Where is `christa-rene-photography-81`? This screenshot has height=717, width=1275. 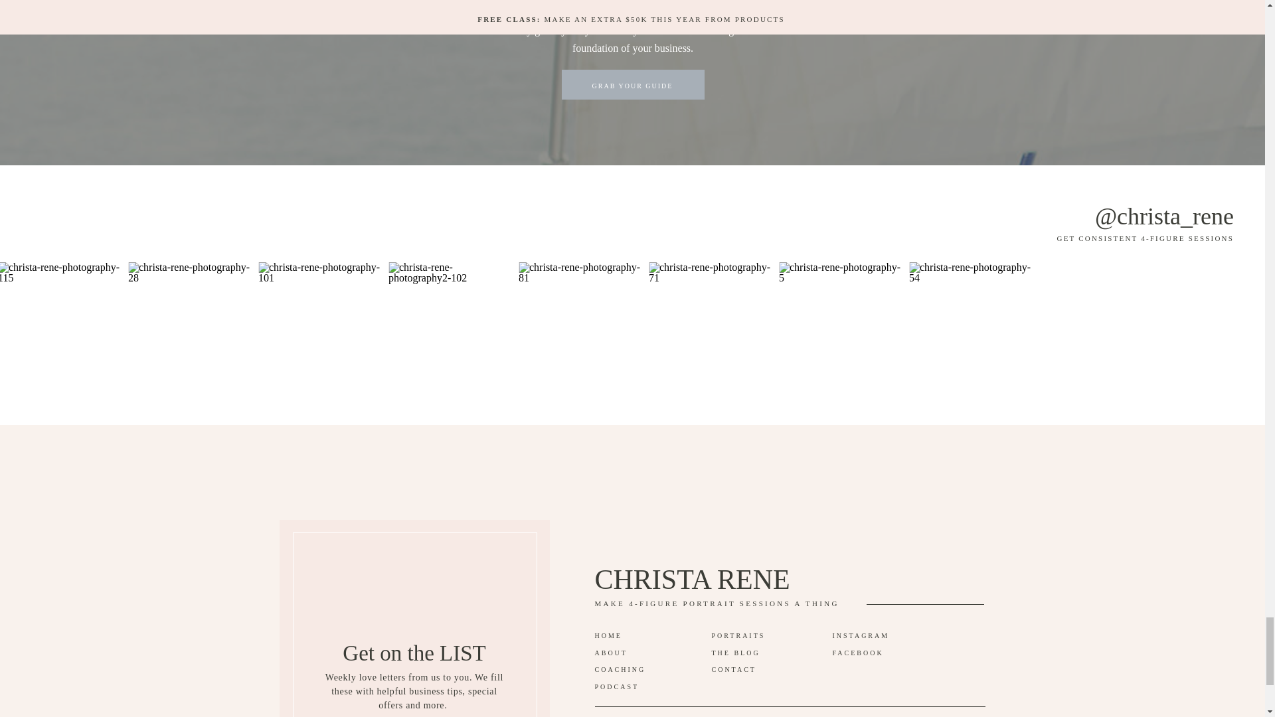
christa-rene-photography-81 is located at coordinates (580, 324).